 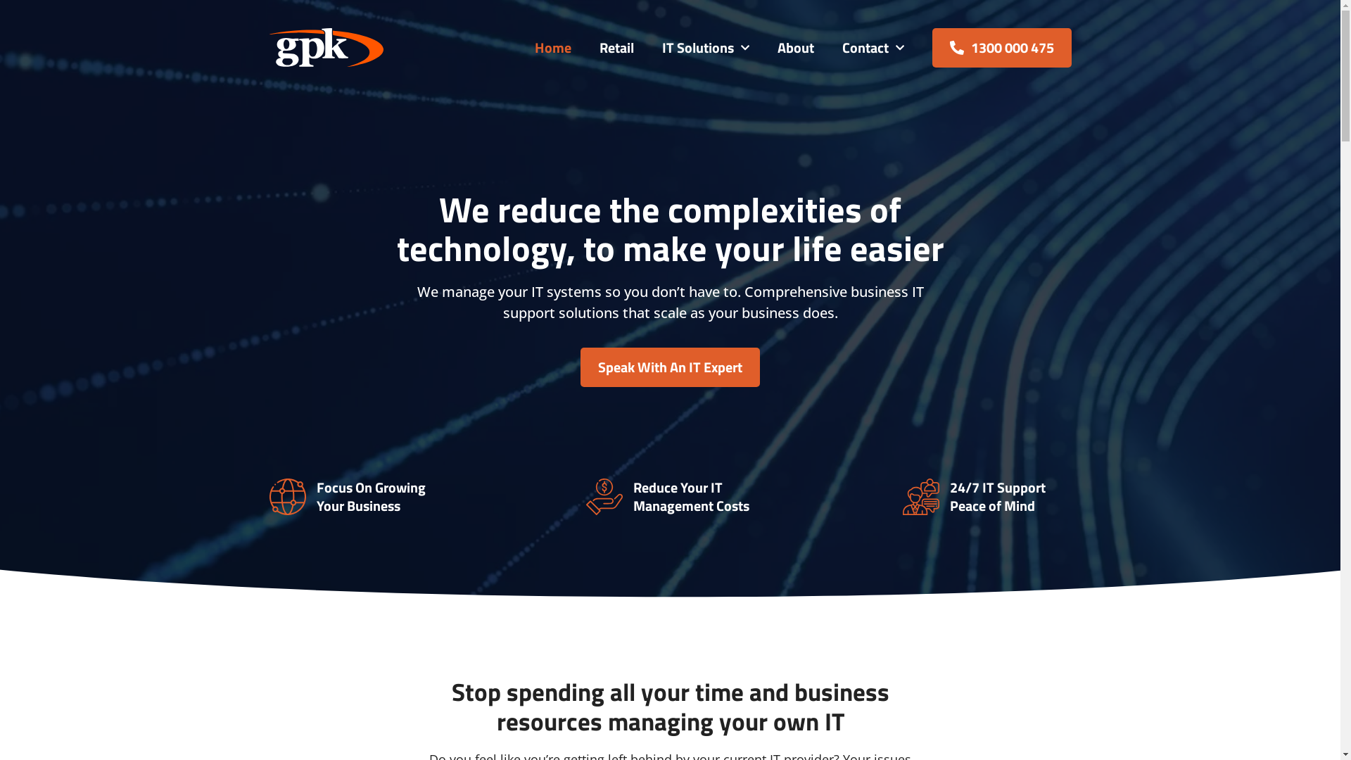 I want to click on IT Solutions, so click(x=705, y=47).